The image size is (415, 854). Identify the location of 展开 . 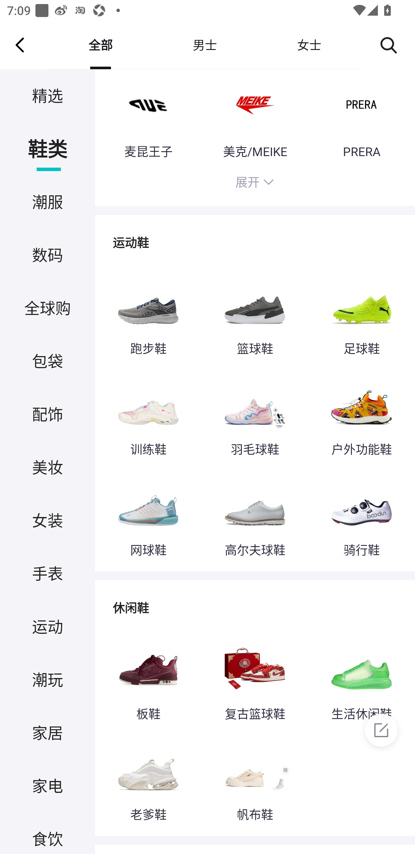
(255, 184).